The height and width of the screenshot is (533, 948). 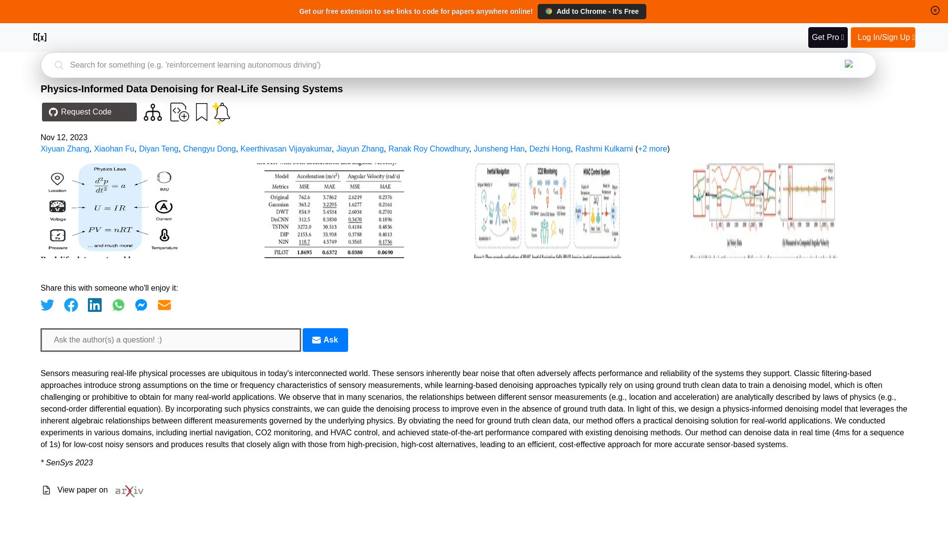 What do you see at coordinates (286, 148) in the screenshot?
I see `Keerthivasan Vijayakumar` at bounding box center [286, 148].